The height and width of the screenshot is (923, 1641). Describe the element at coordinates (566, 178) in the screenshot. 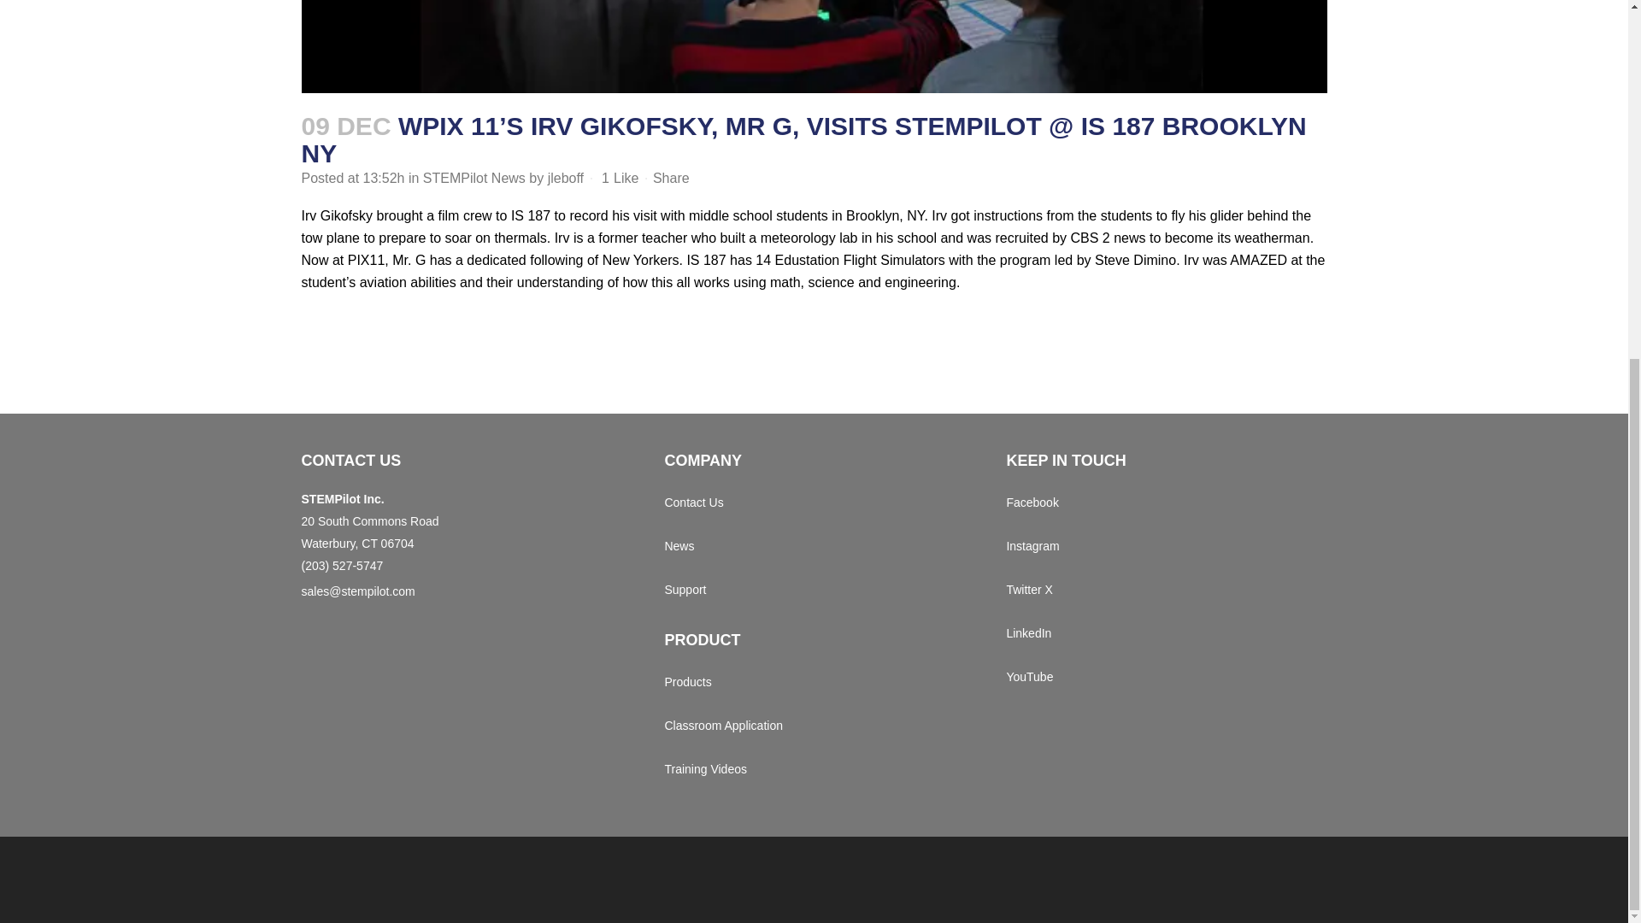

I see `jleboff` at that location.